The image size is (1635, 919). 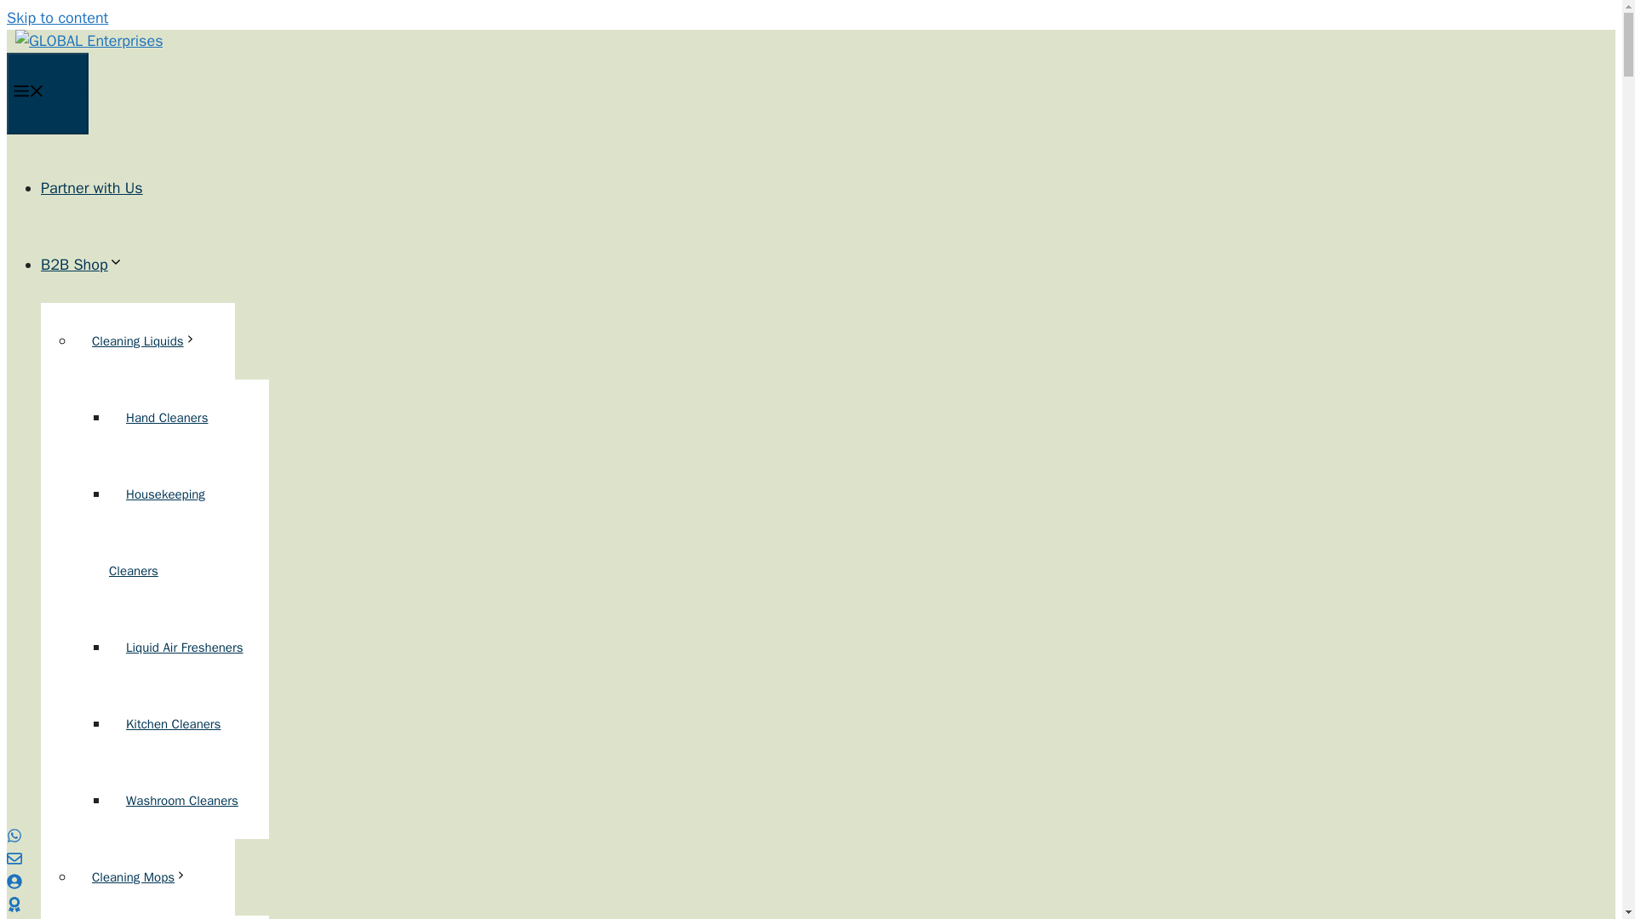 I want to click on Partner with Us, so click(x=92, y=187).